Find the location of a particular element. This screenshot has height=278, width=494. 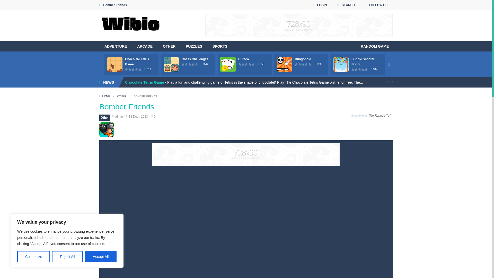

OTHER is located at coordinates (169, 46).